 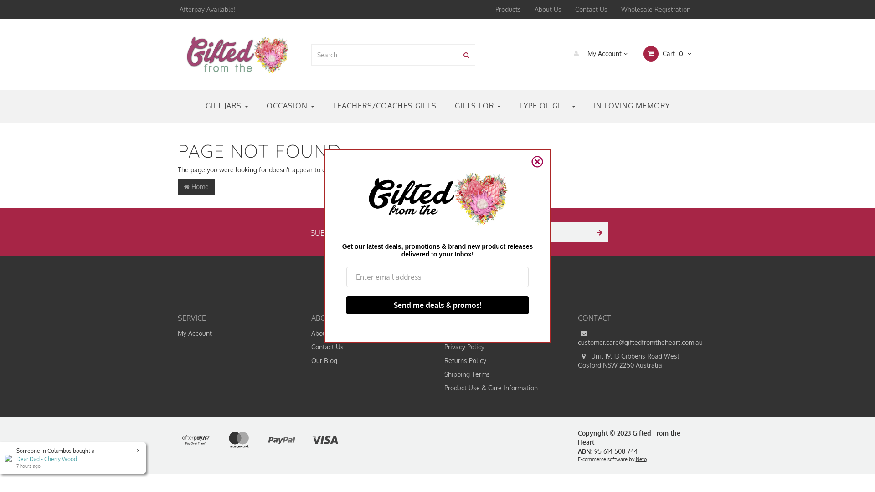 I want to click on Product Use & Care Information, so click(x=501, y=388).